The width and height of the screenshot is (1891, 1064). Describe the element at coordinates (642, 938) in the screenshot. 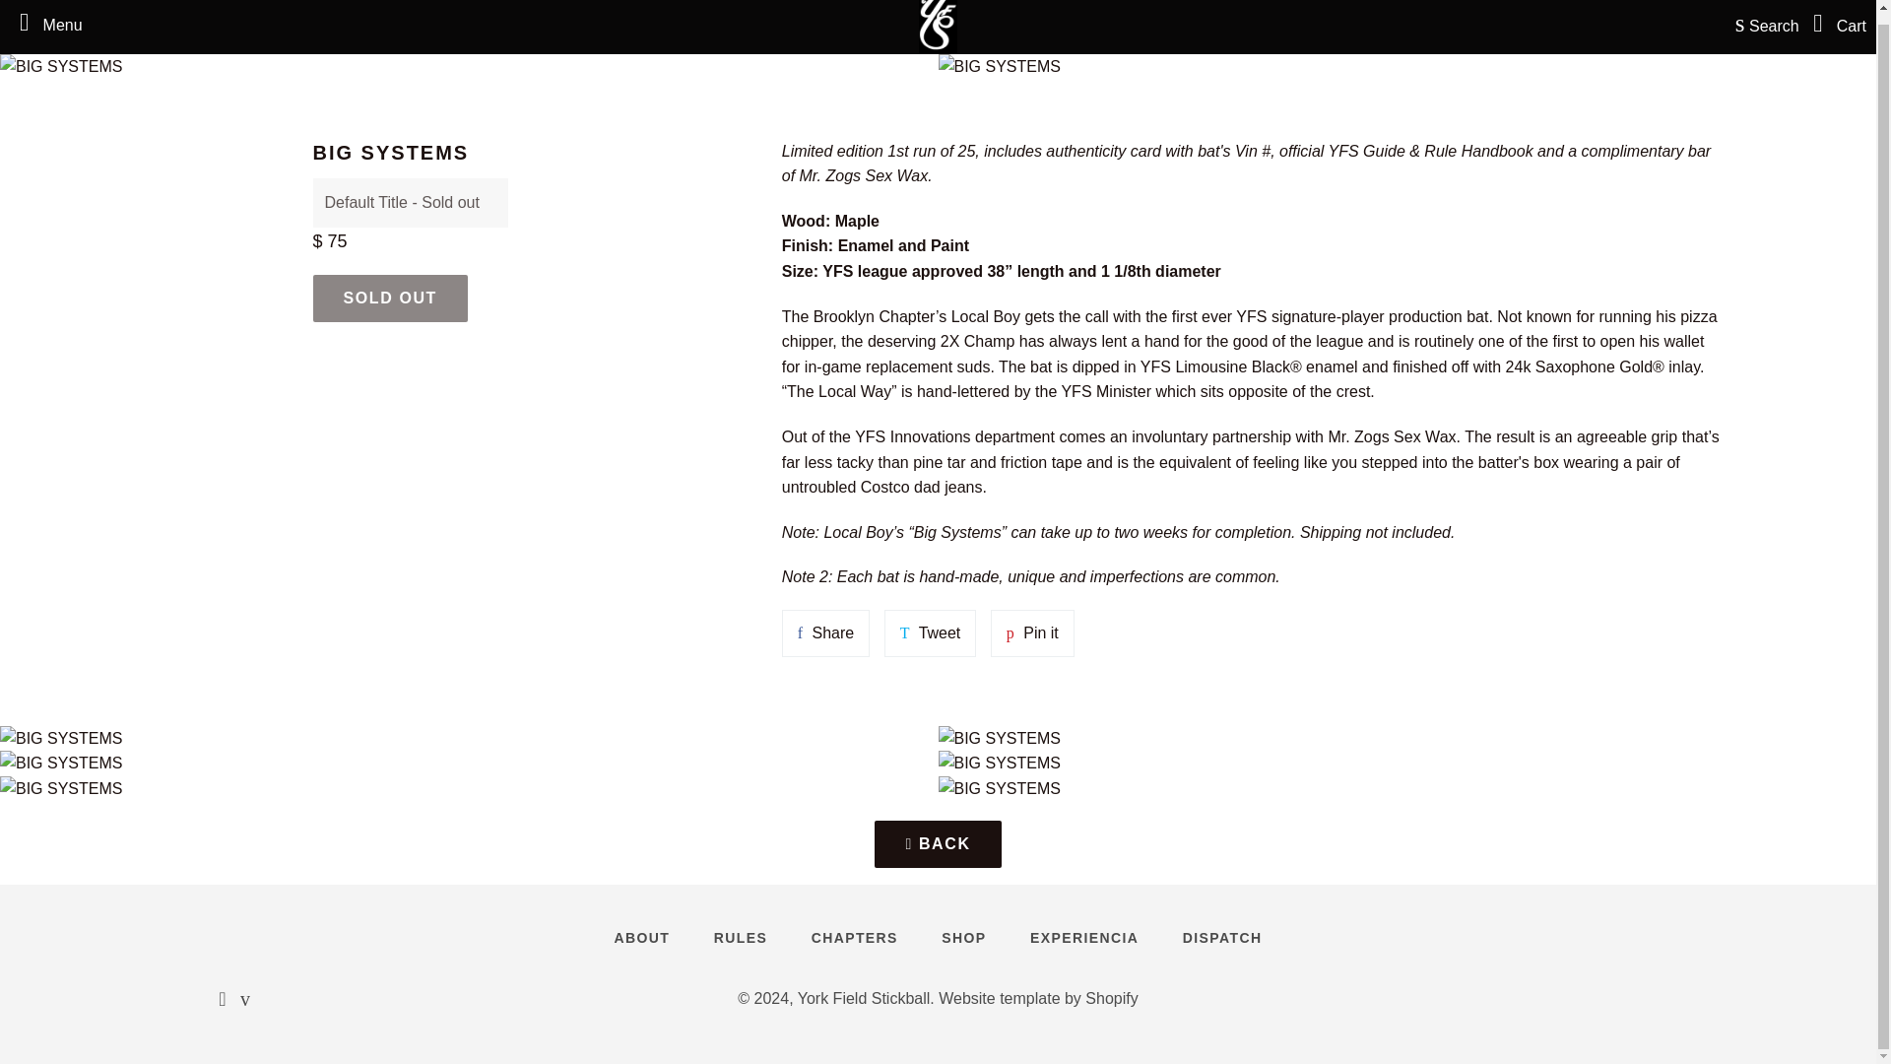

I see `BACK` at that location.